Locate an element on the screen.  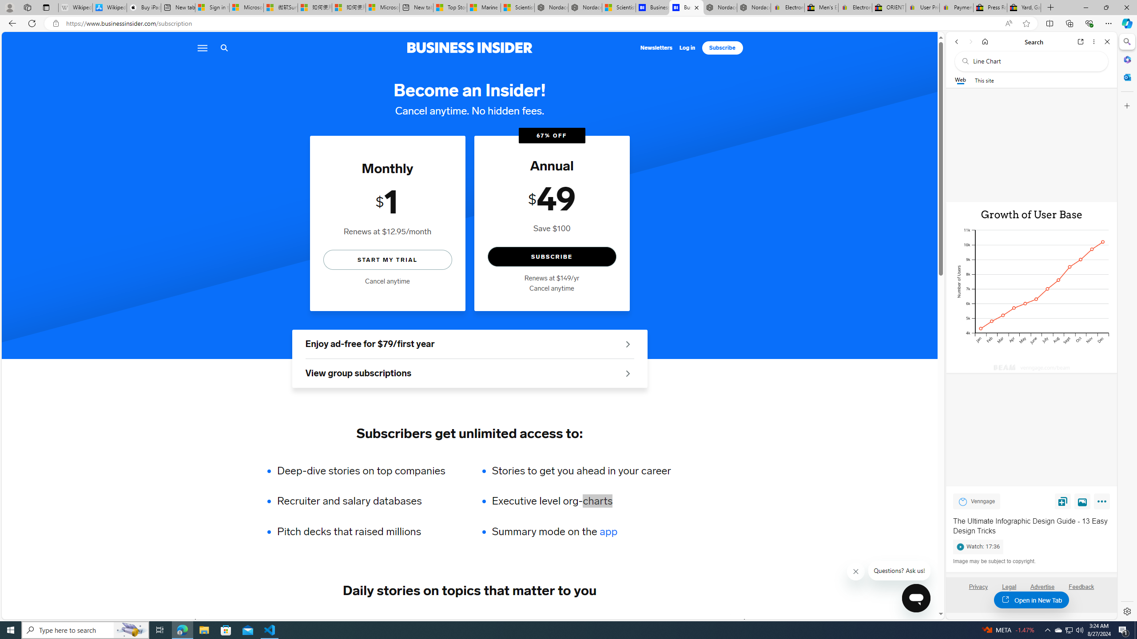
PERSONAL FINANCE is located at coordinates (451, 621).